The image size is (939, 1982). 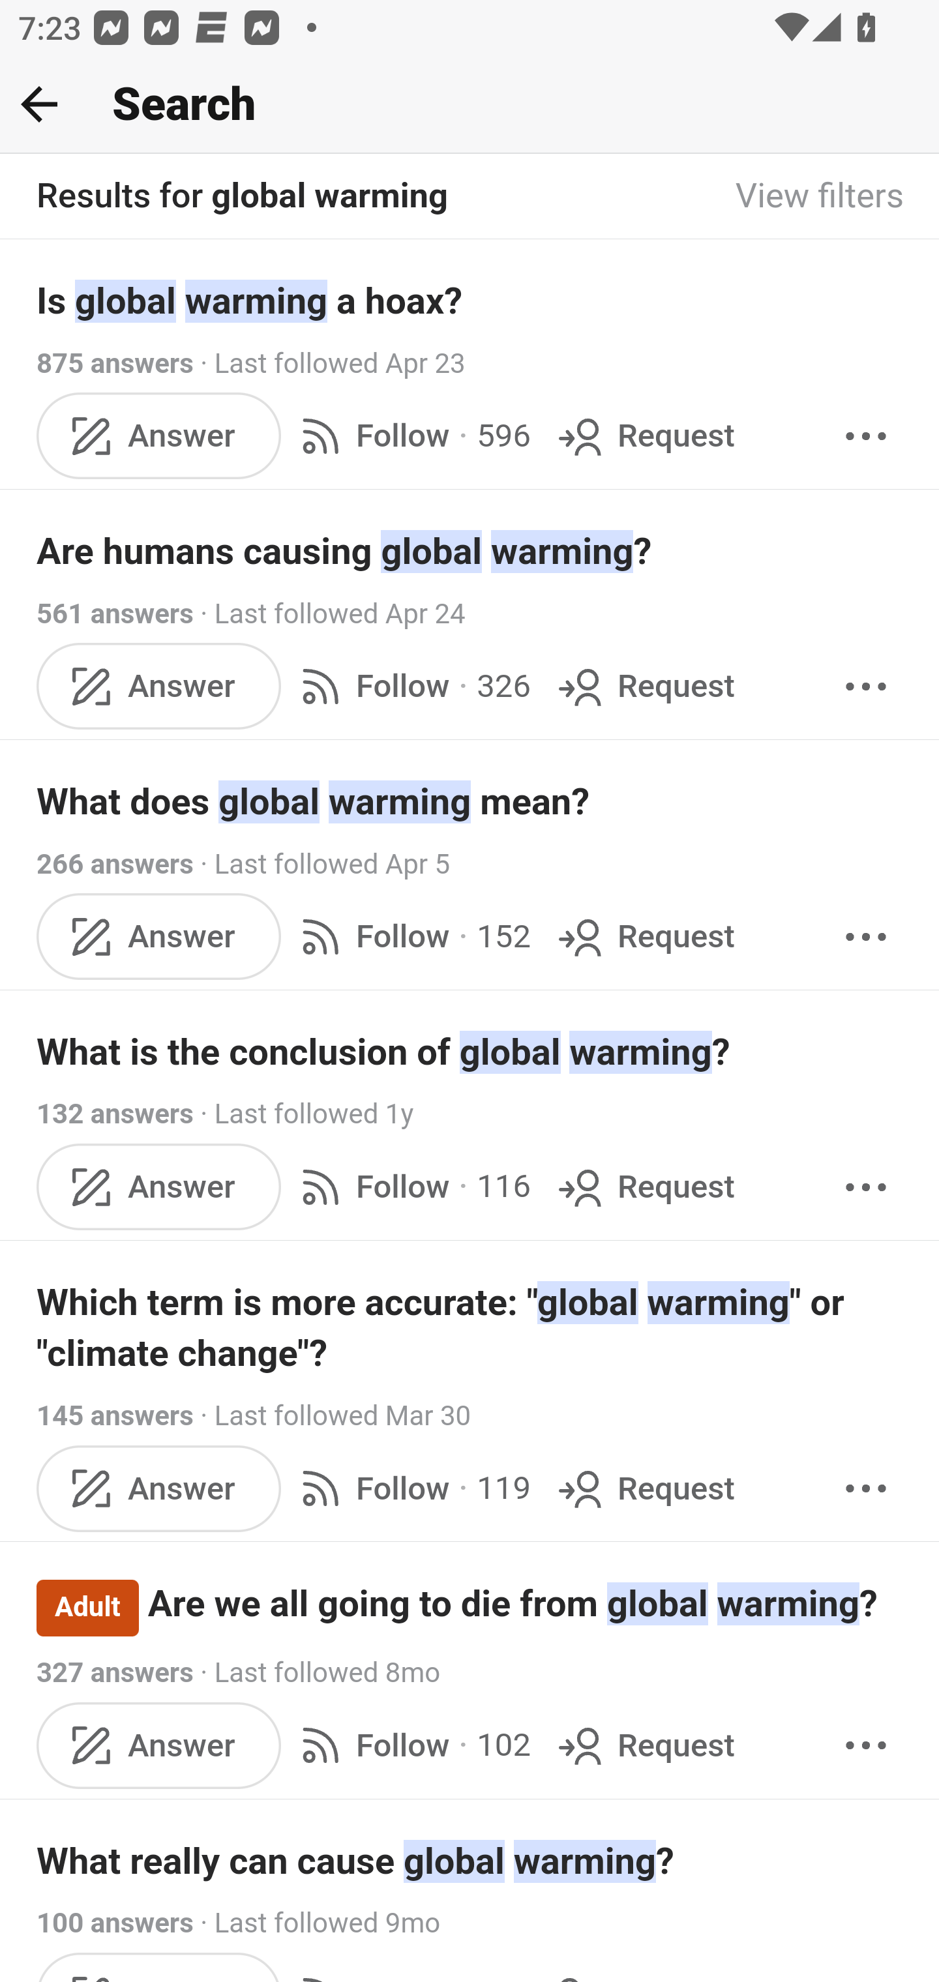 What do you see at coordinates (471, 1052) in the screenshot?
I see `What is the conclusion of global warming?` at bounding box center [471, 1052].